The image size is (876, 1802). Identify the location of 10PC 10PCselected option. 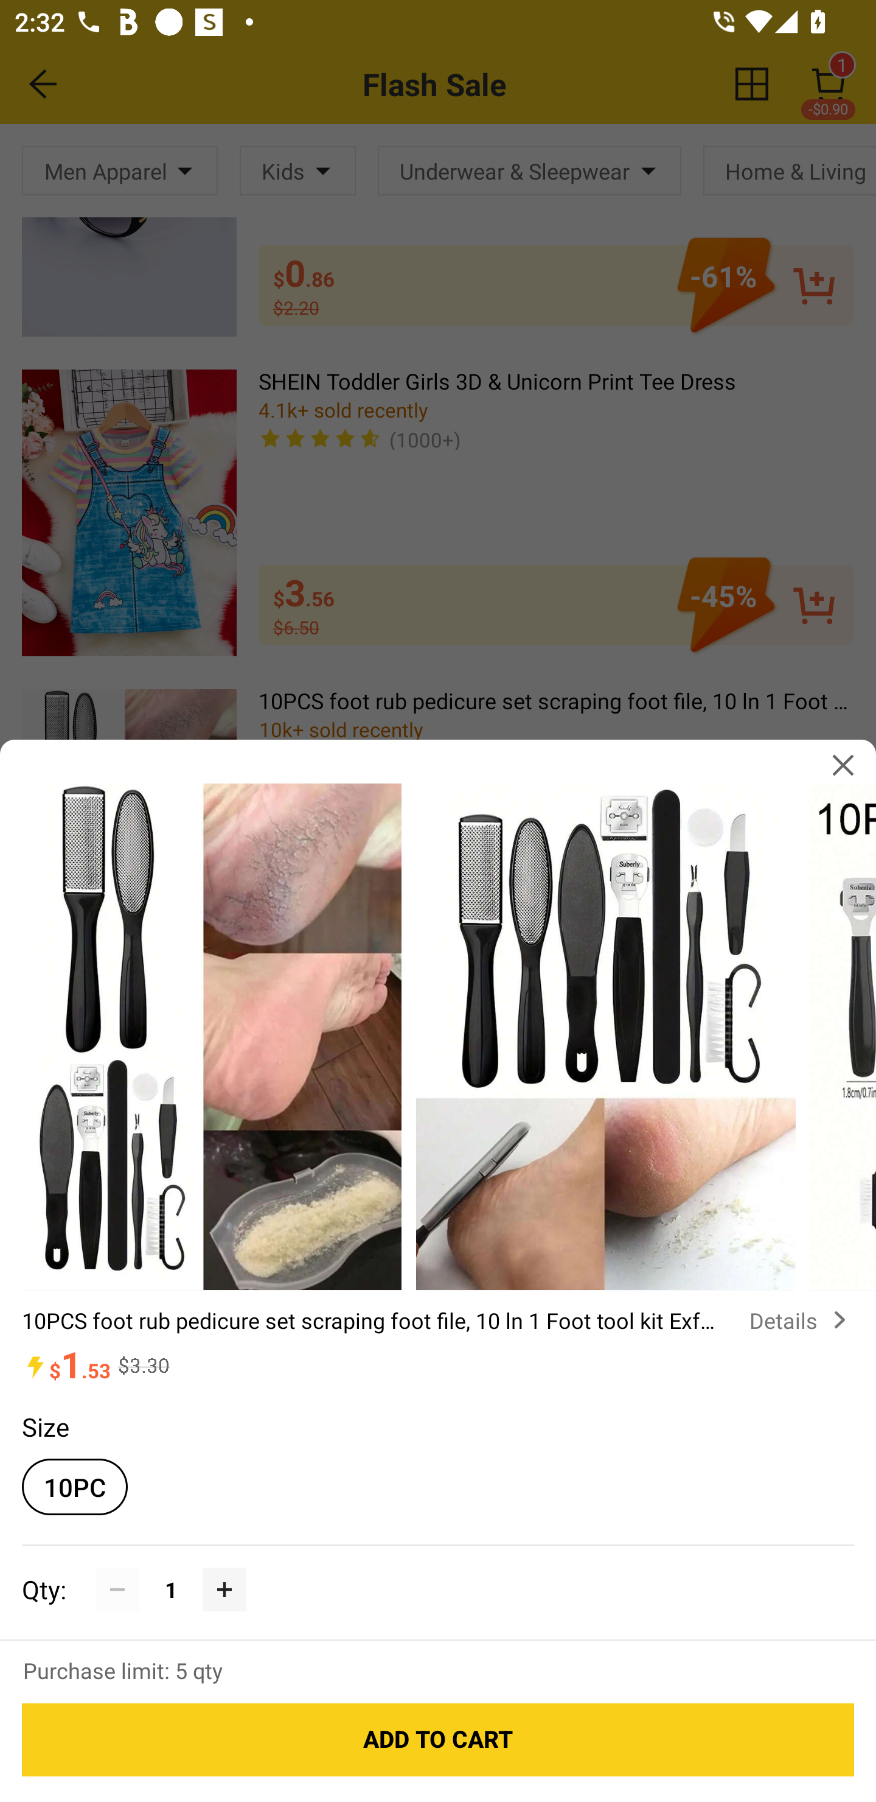
(75, 1487).